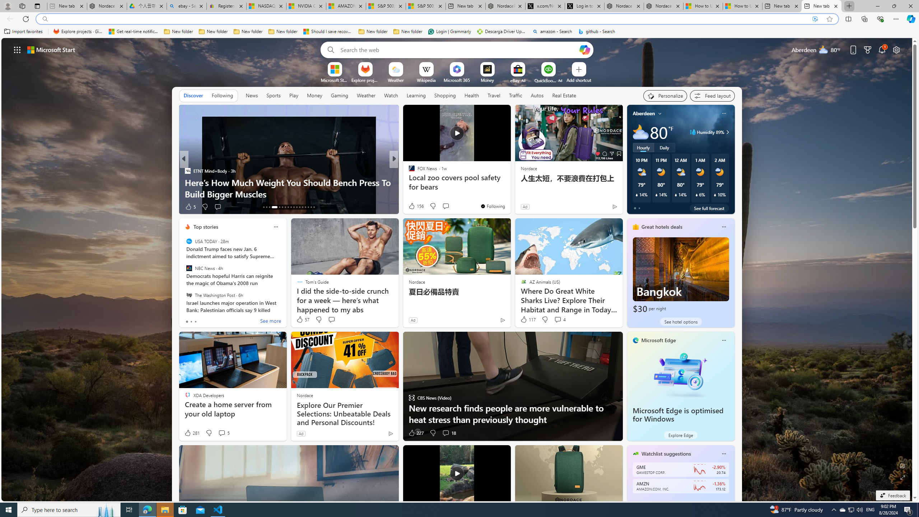  I want to click on Class: icon-img, so click(724, 453).